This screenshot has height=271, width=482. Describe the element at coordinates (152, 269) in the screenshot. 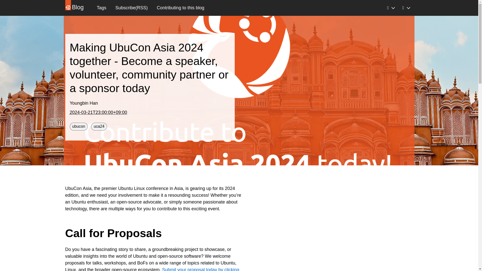

I see `Submit your proposal today by clicking here!` at that location.